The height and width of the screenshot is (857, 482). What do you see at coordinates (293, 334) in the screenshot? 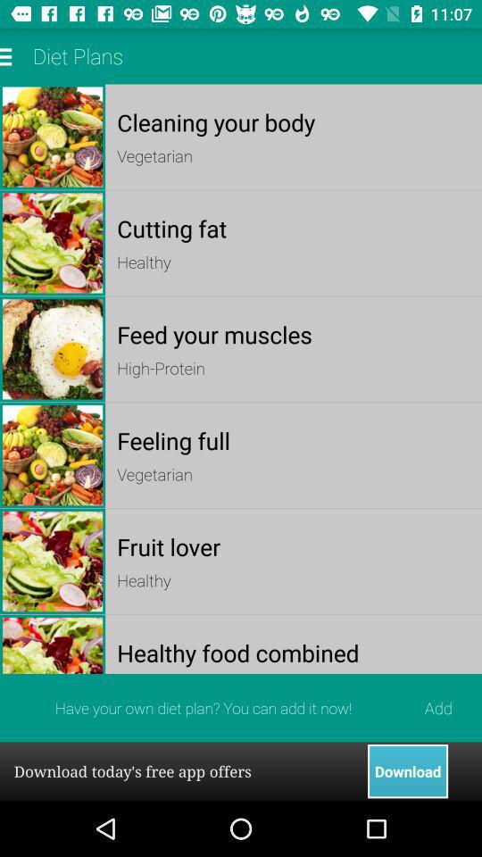
I see `turn off feed your muscles icon` at bounding box center [293, 334].